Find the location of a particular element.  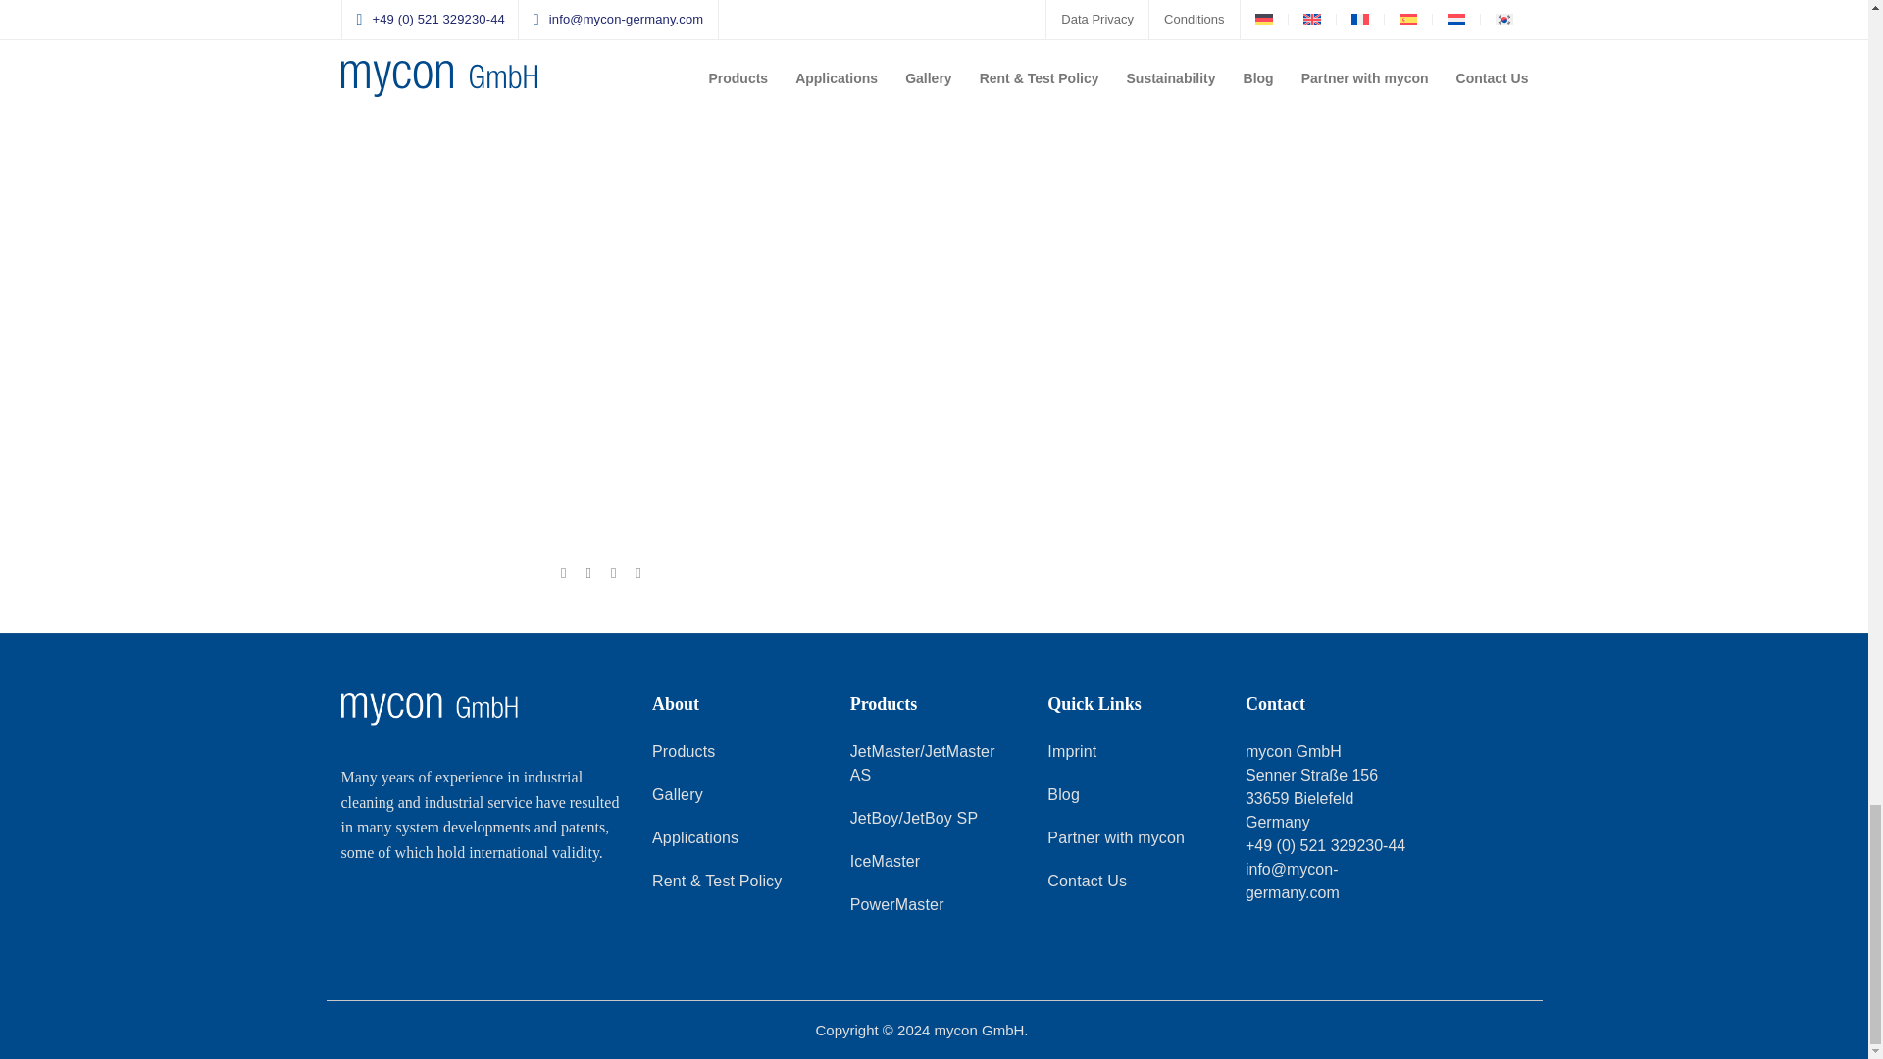

Products is located at coordinates (683, 754).